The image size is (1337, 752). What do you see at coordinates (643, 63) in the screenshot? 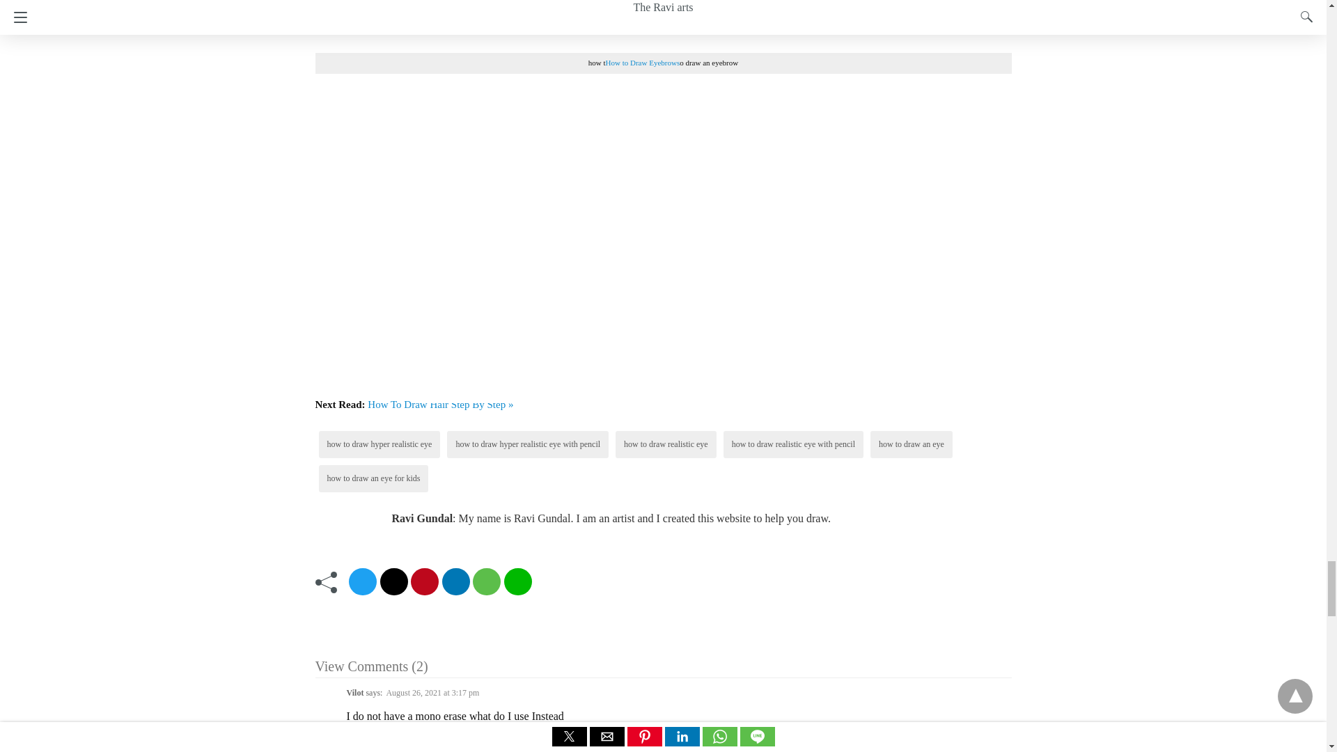
I see `How to Draw Eyebrows` at bounding box center [643, 63].